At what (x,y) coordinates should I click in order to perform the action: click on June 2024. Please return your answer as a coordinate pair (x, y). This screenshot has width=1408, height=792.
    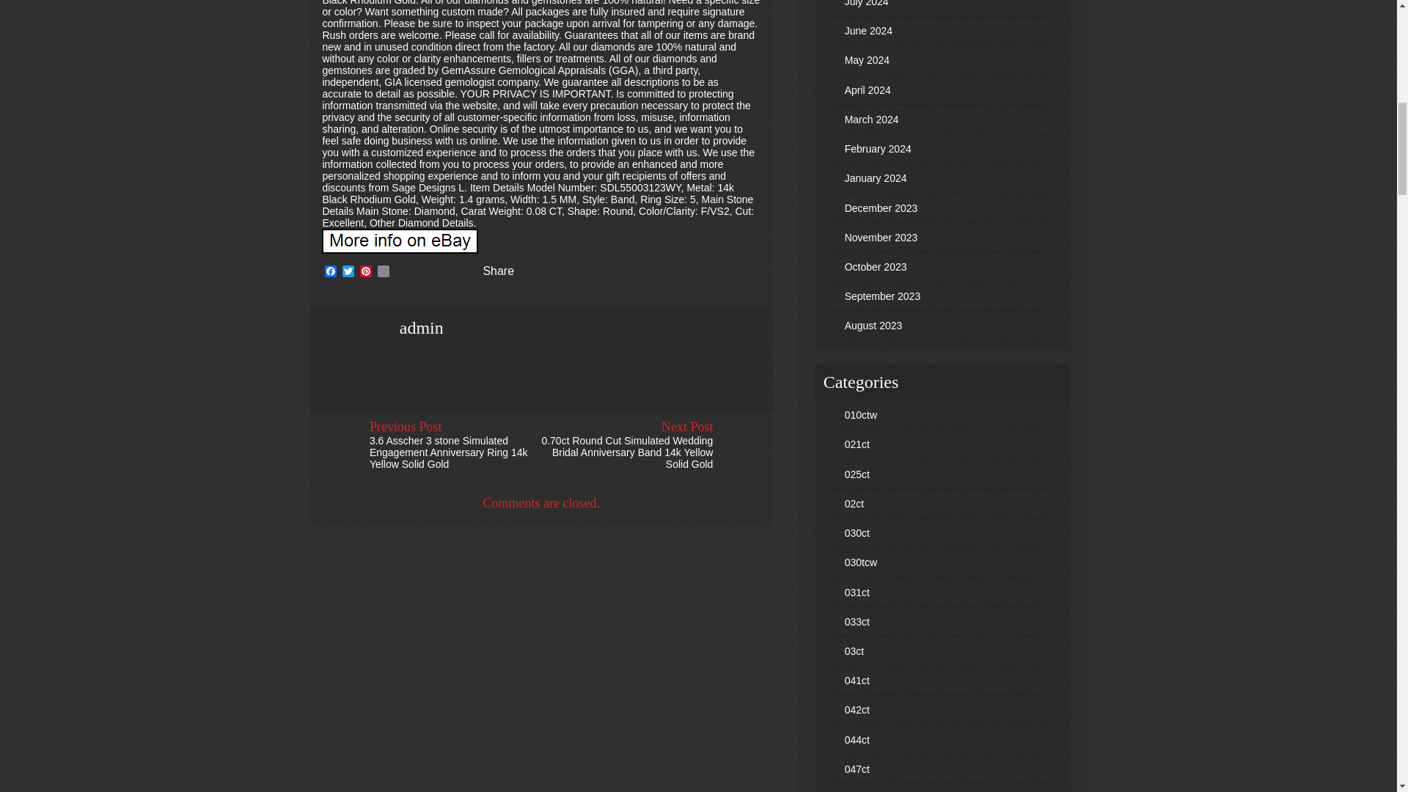
    Looking at the image, I should click on (868, 30).